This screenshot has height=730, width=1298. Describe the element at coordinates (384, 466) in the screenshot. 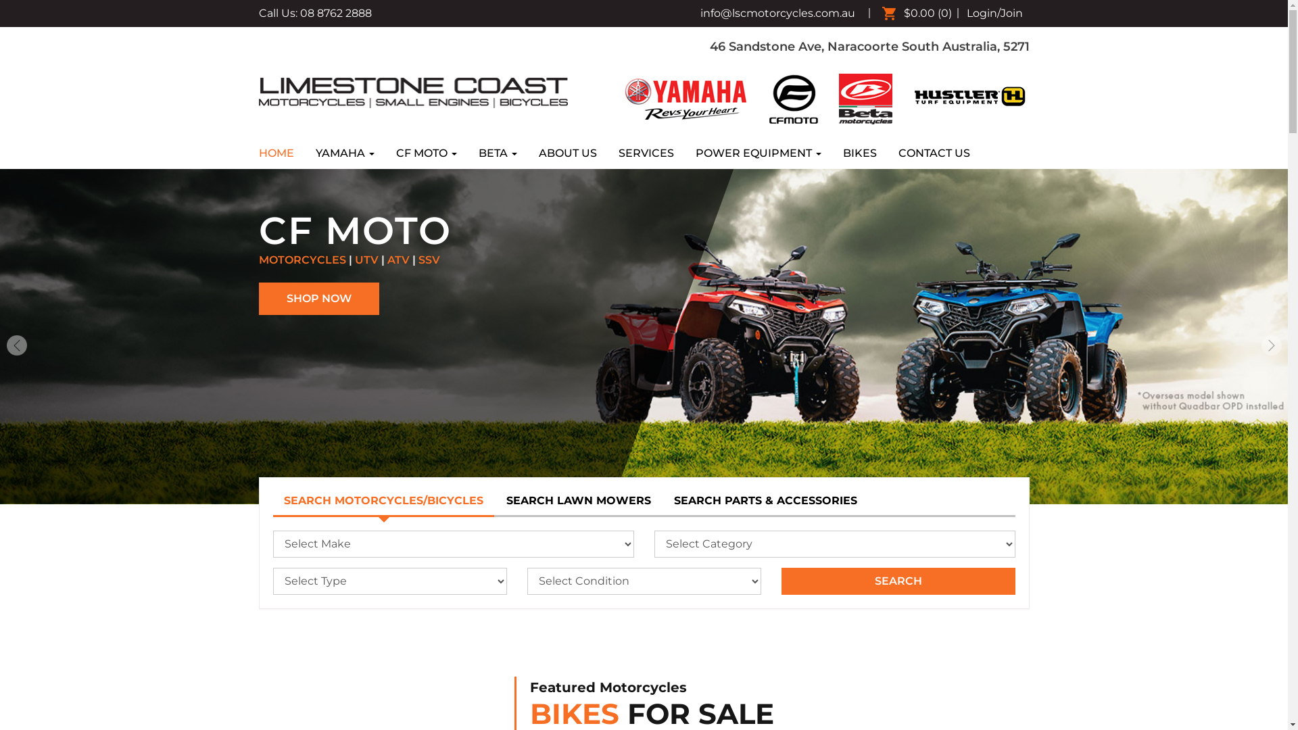

I see `SEARCH MOTORCYCLES/BICYCLES` at that location.